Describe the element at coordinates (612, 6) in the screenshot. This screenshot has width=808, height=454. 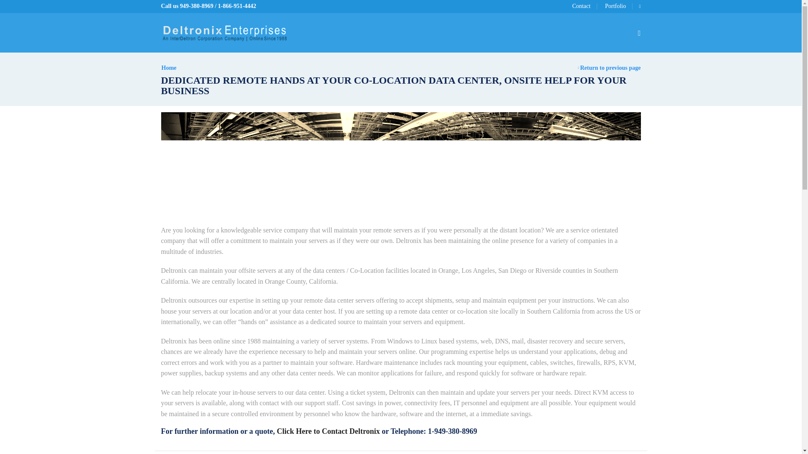
I see `Portfolio` at that location.